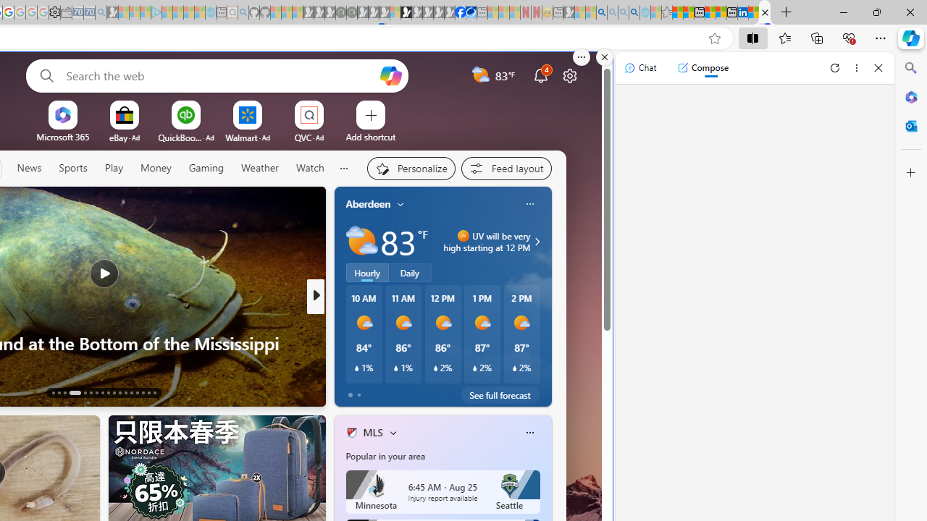 This screenshot has height=521, width=927. What do you see at coordinates (355, 391) in the screenshot?
I see `152 Like` at bounding box center [355, 391].